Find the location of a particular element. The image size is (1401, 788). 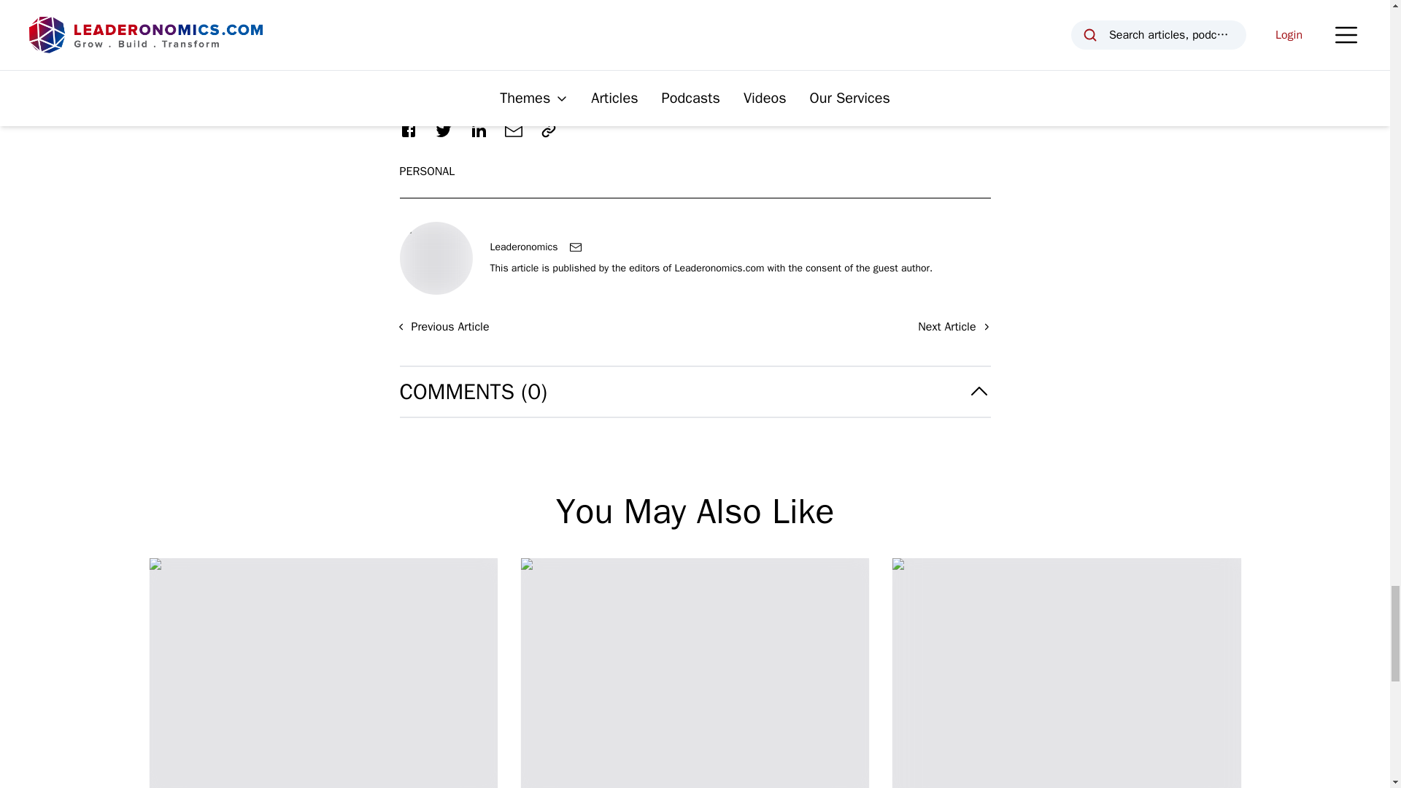

here is located at coordinates (443, 10).